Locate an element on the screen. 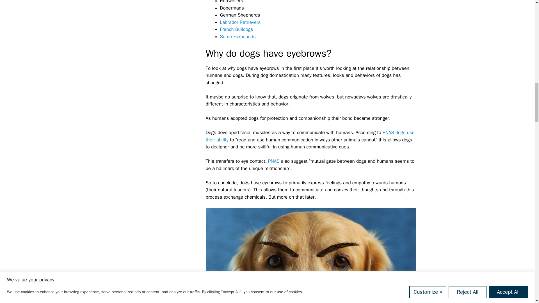  Labrador Retrievers is located at coordinates (240, 22).